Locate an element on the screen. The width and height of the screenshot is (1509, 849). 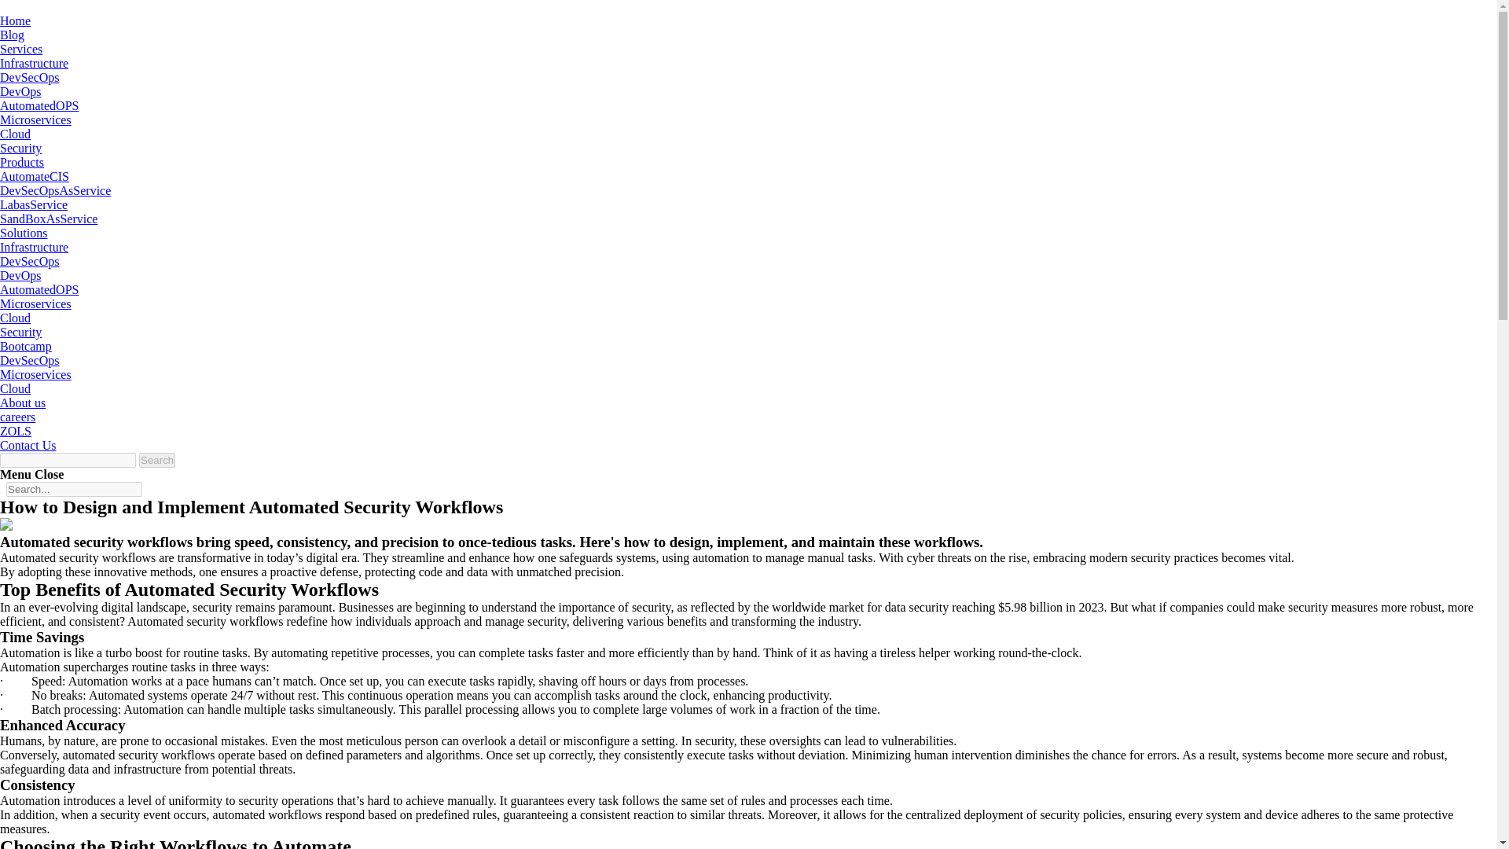
Products is located at coordinates (22, 162).